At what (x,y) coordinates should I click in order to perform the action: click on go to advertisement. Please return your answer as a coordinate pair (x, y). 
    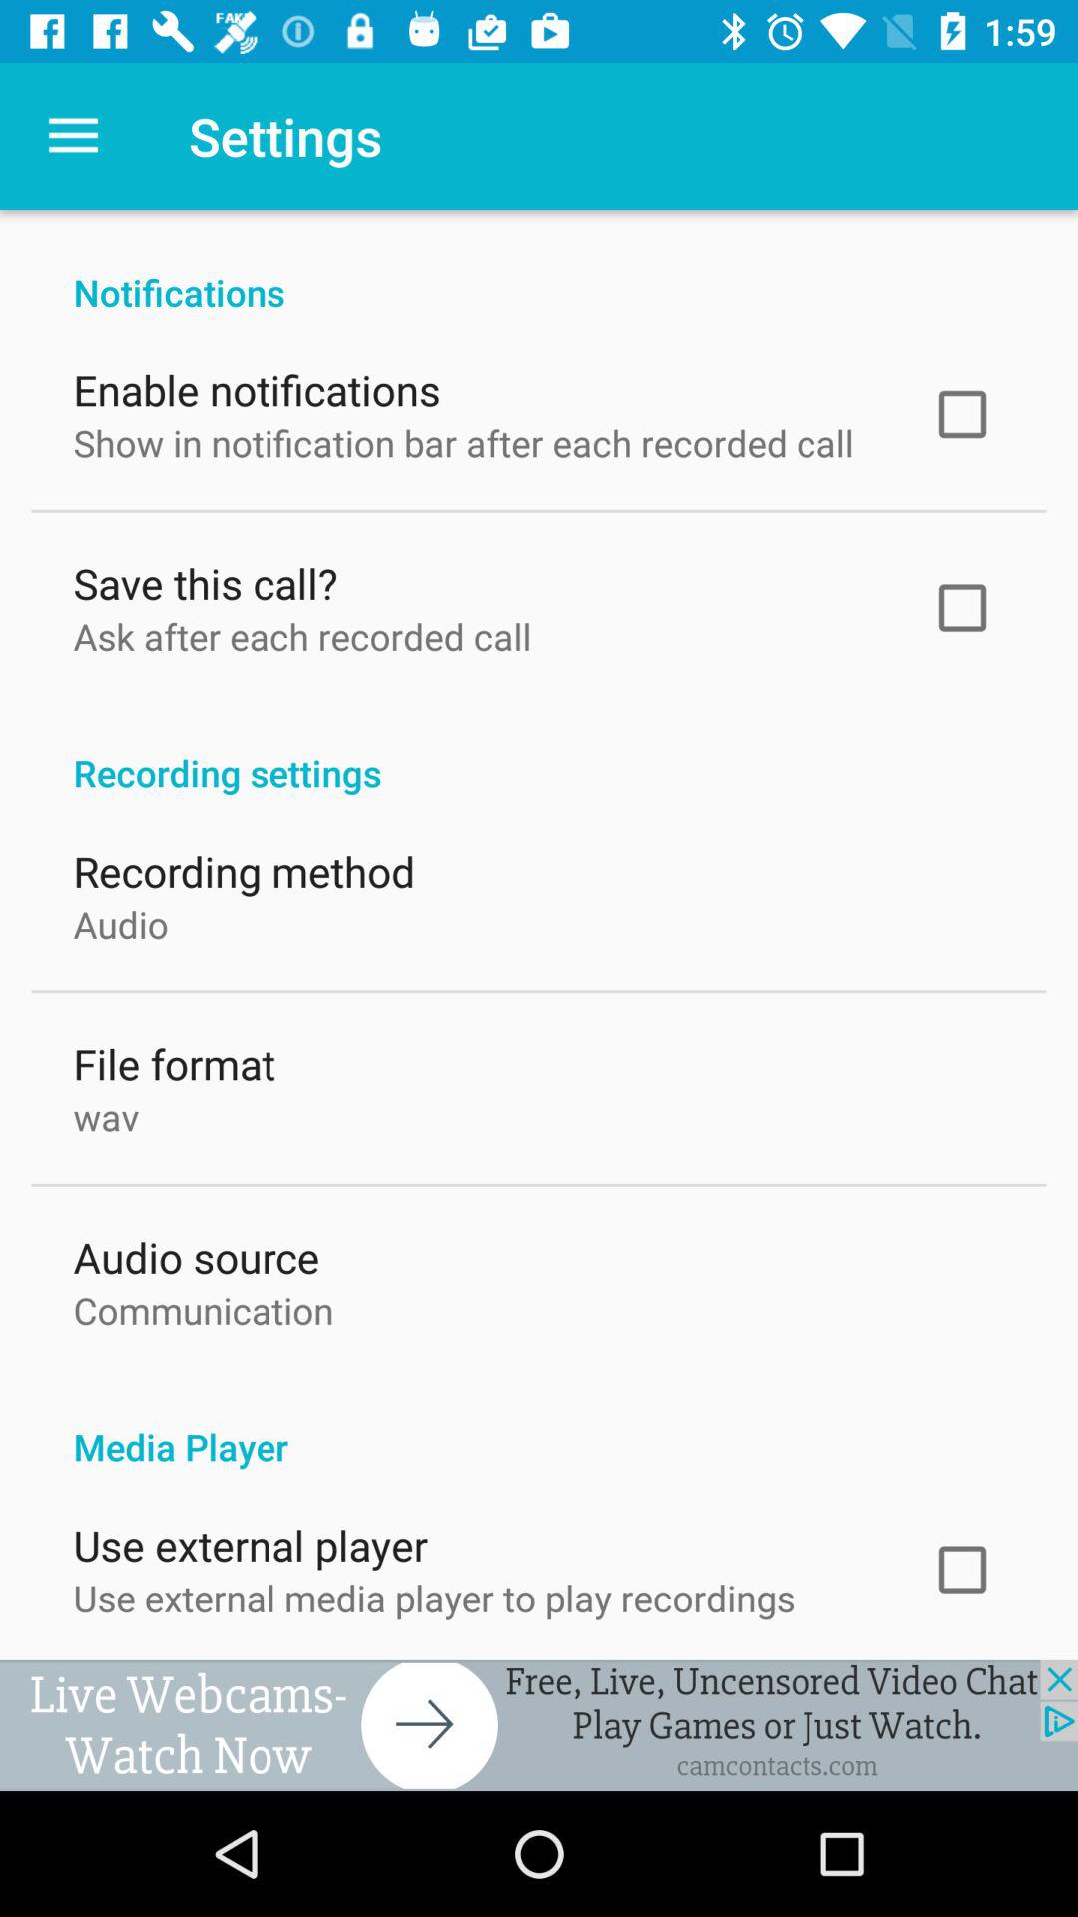
    Looking at the image, I should click on (539, 1725).